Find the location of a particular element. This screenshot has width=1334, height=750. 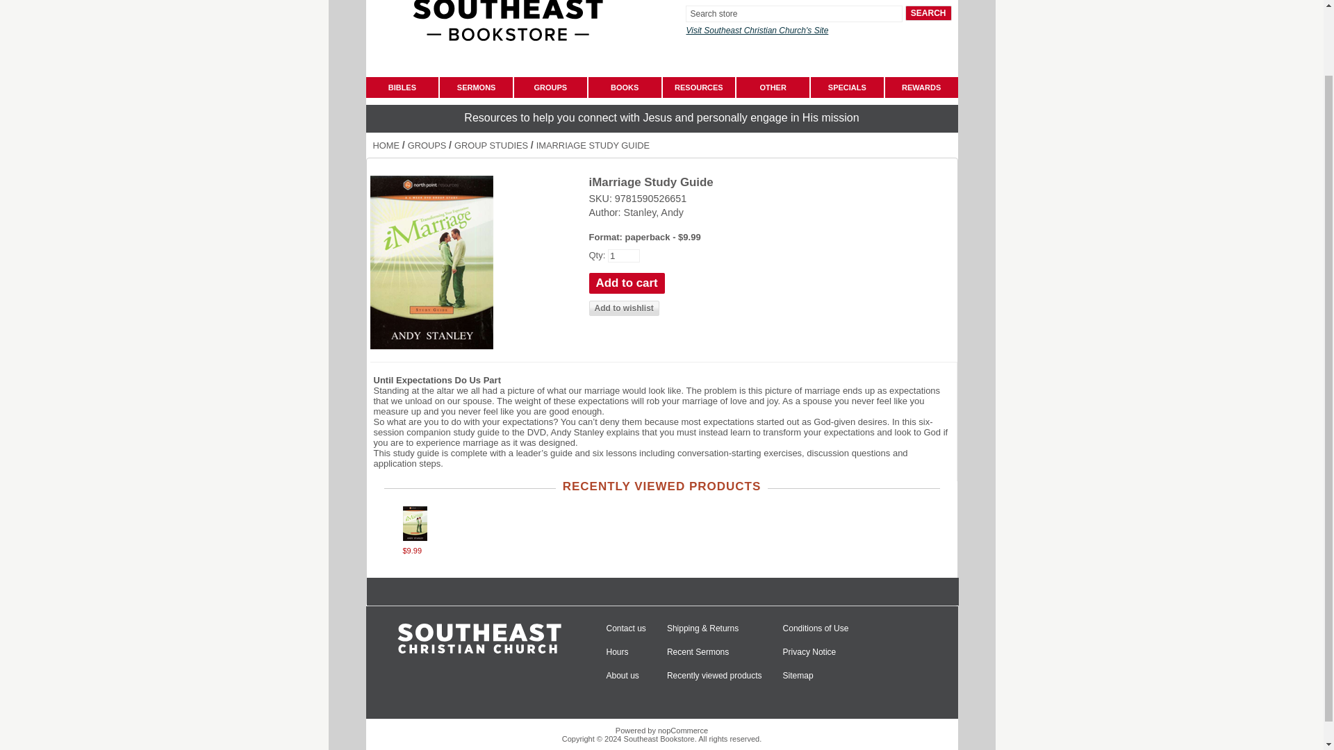

Search is located at coordinates (928, 12).